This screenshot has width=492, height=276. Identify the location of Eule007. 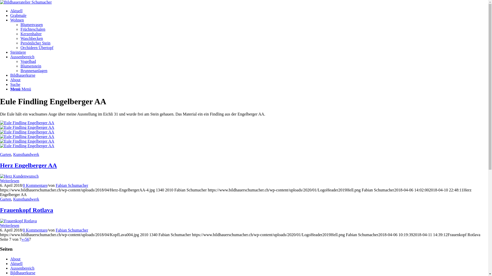
(27, 137).